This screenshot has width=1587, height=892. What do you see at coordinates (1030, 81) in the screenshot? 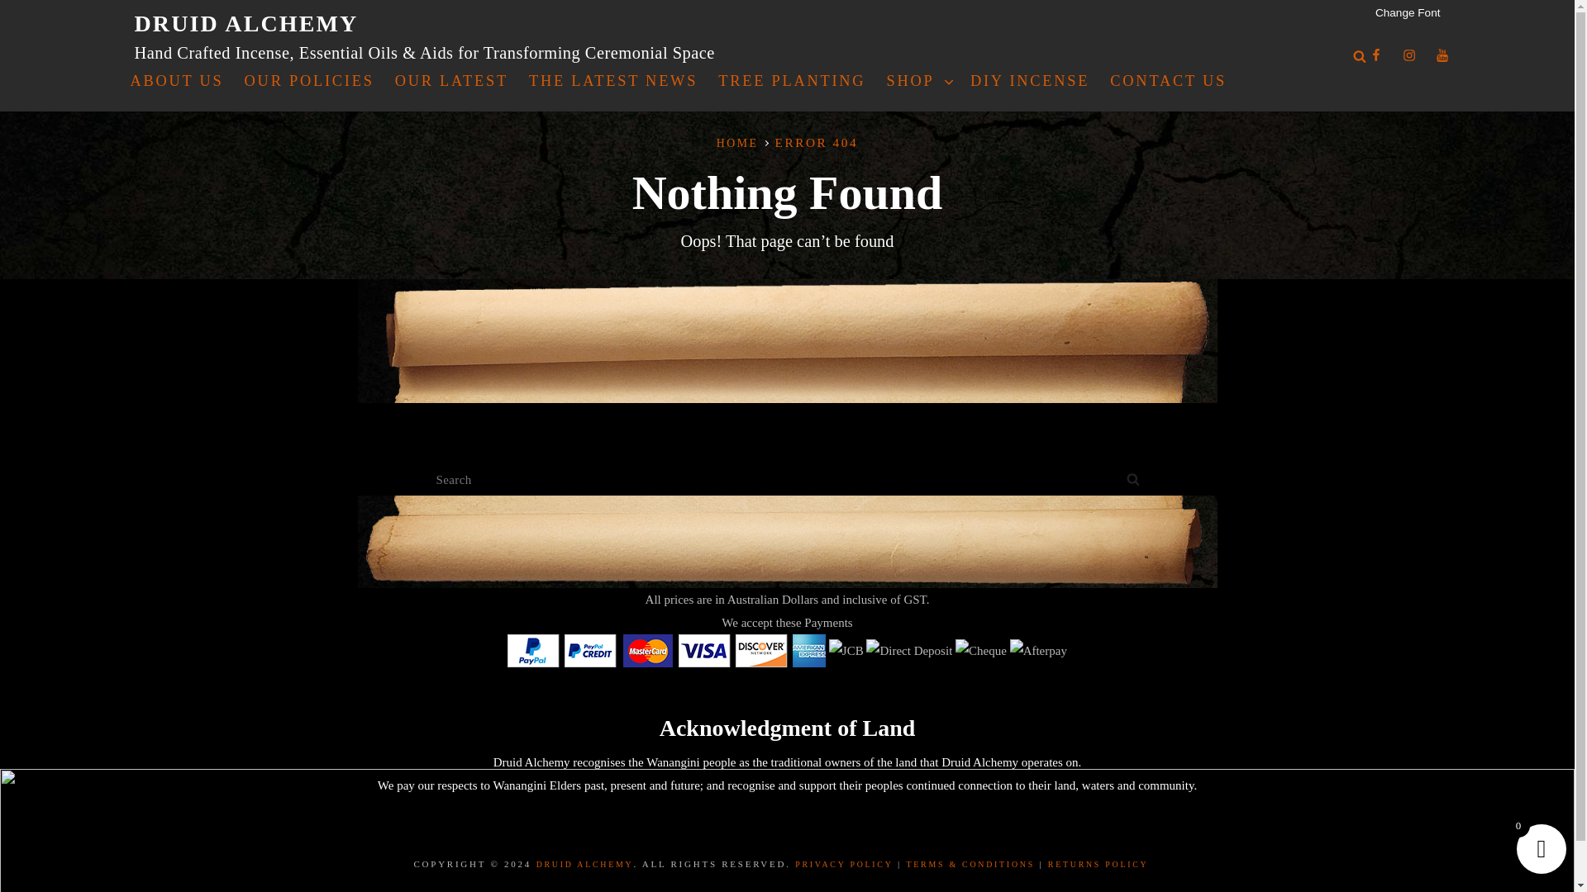
I see `DIY INCENSE` at bounding box center [1030, 81].